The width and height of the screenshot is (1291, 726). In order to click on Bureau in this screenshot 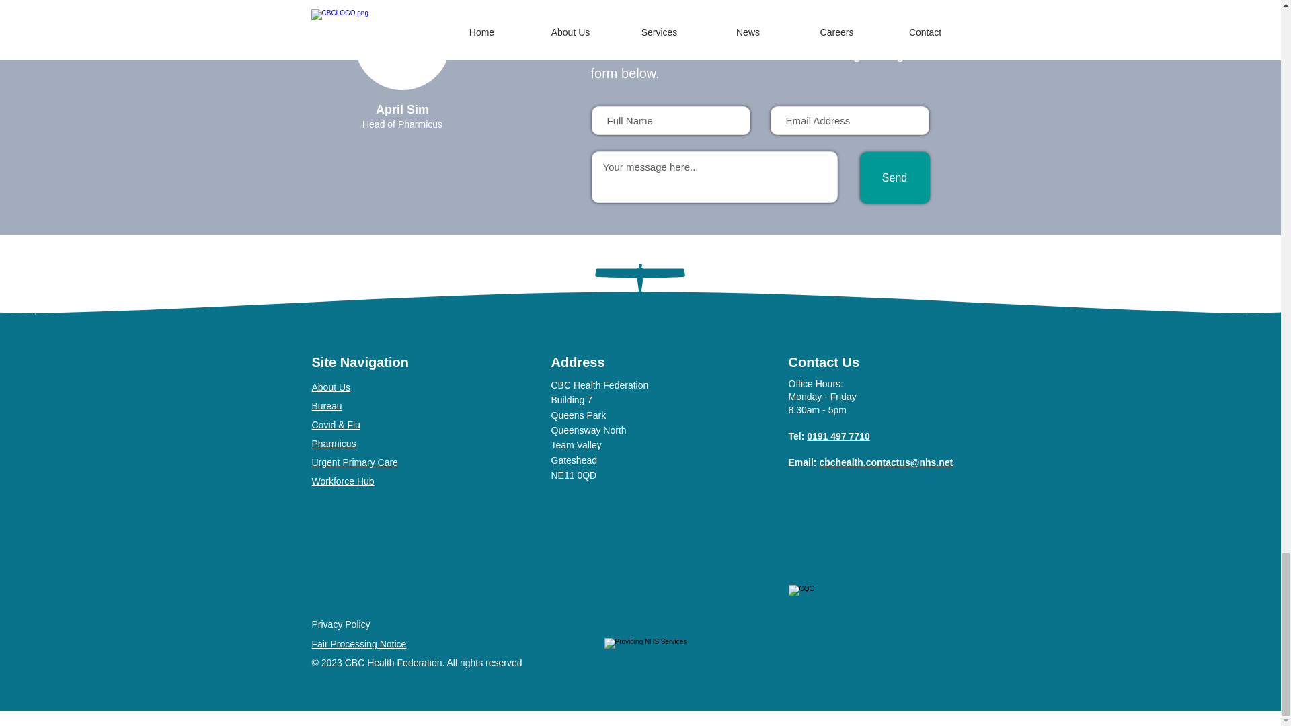, I will do `click(327, 406)`.